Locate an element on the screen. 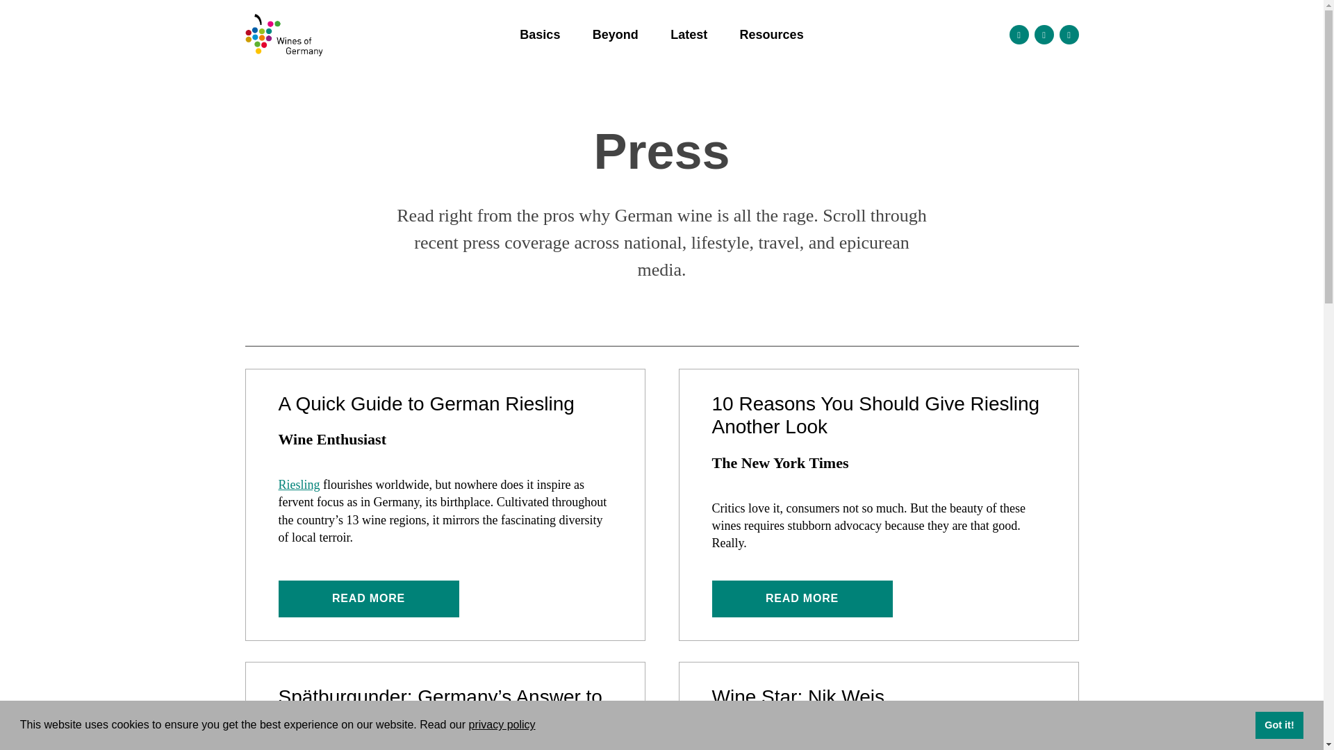  Latest is located at coordinates (689, 35).